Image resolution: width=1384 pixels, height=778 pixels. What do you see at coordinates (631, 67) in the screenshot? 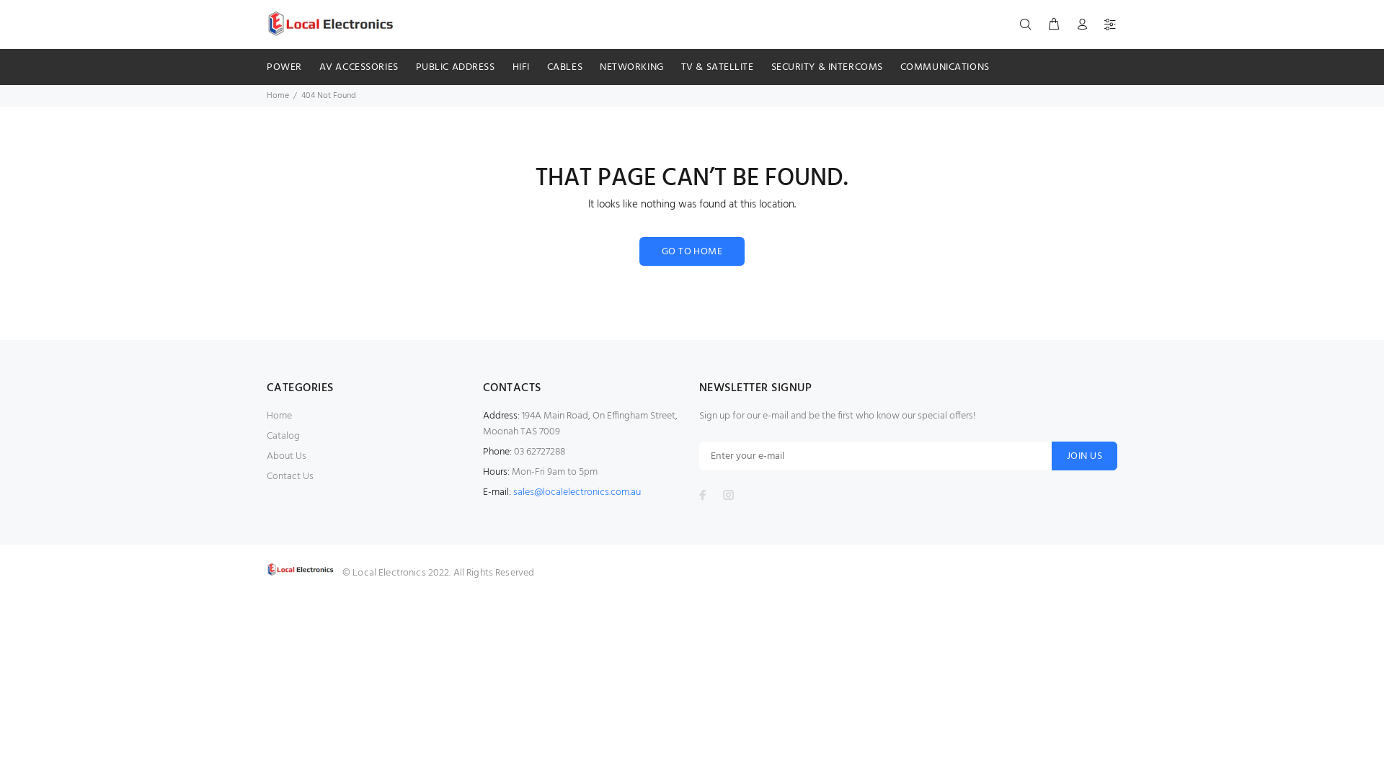
I see `NETWORKING` at bounding box center [631, 67].